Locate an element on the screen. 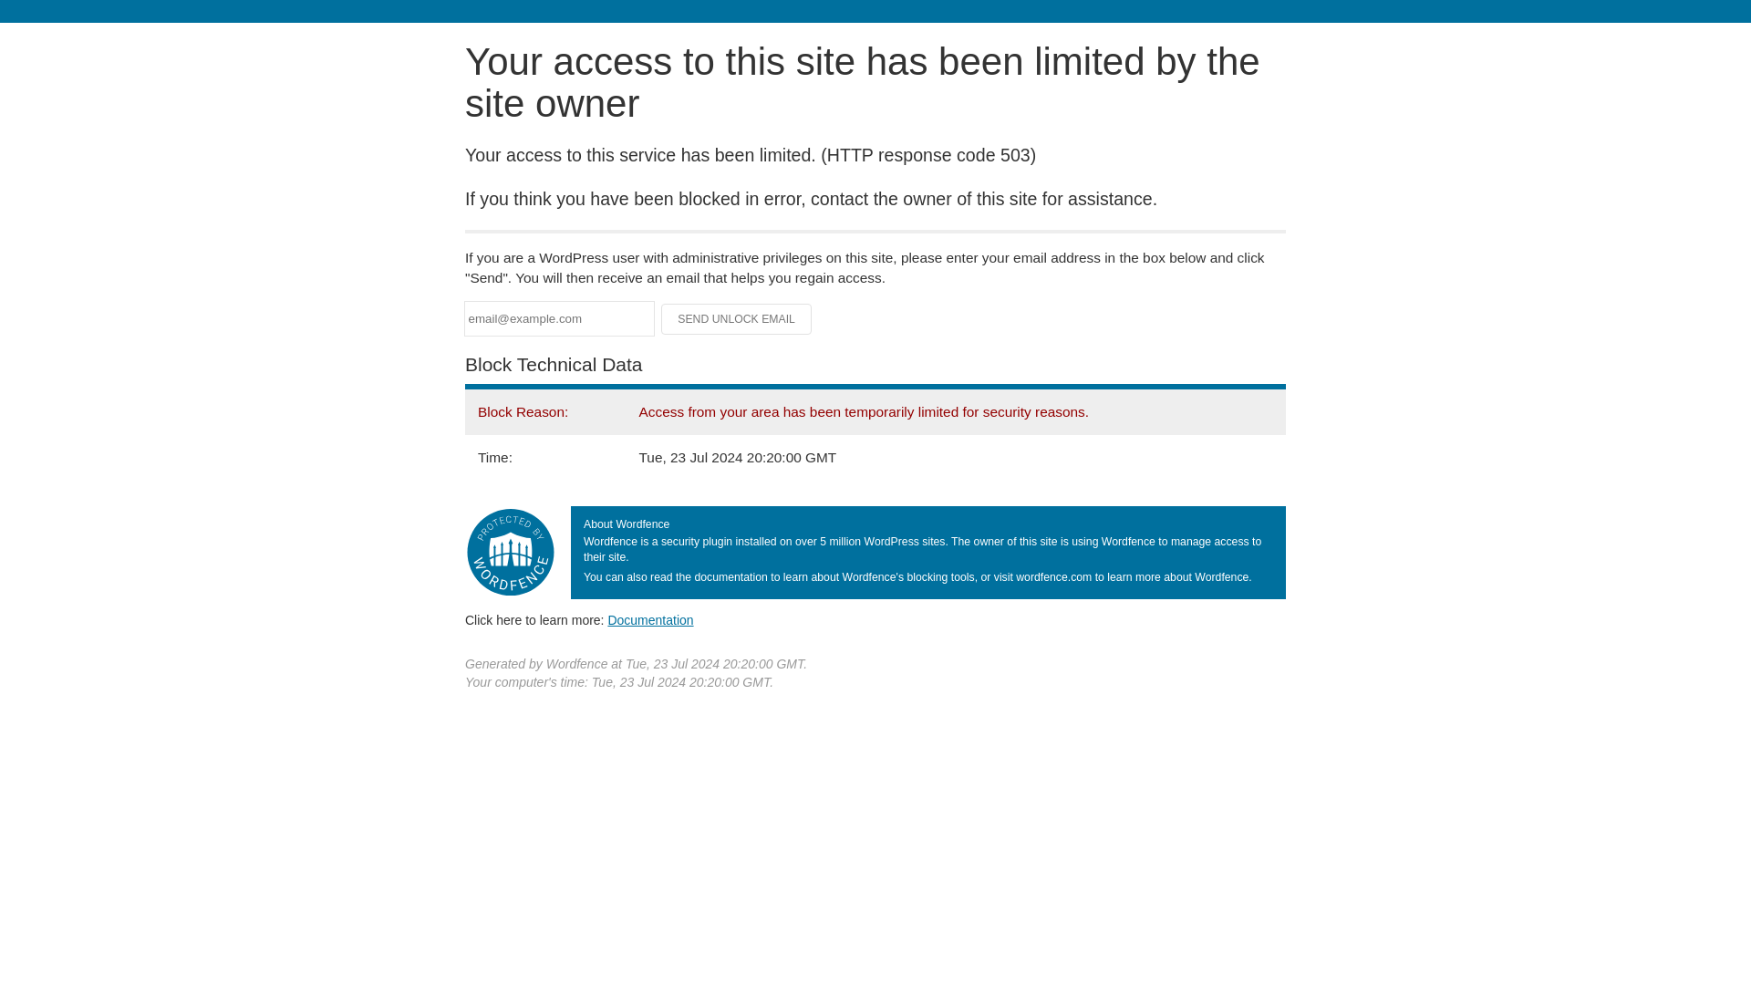  Send Unlock Email is located at coordinates (737, 319).